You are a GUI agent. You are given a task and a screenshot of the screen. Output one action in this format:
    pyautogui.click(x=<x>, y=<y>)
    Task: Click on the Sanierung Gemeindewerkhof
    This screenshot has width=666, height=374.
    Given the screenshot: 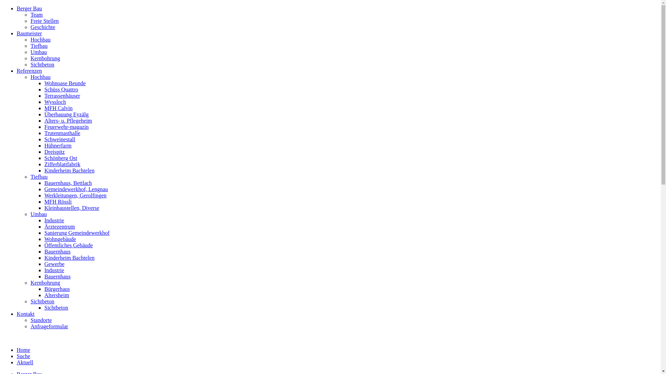 What is the action you would take?
    pyautogui.click(x=77, y=233)
    